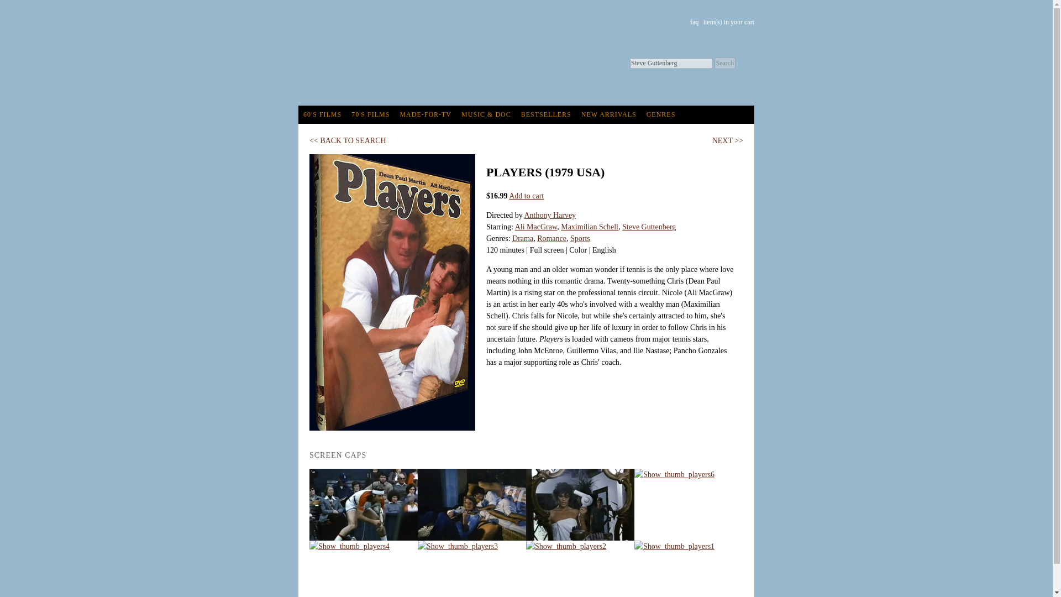 Image resolution: width=1061 pixels, height=597 pixels. What do you see at coordinates (609, 114) in the screenshot?
I see `NEW ARRIVALS` at bounding box center [609, 114].